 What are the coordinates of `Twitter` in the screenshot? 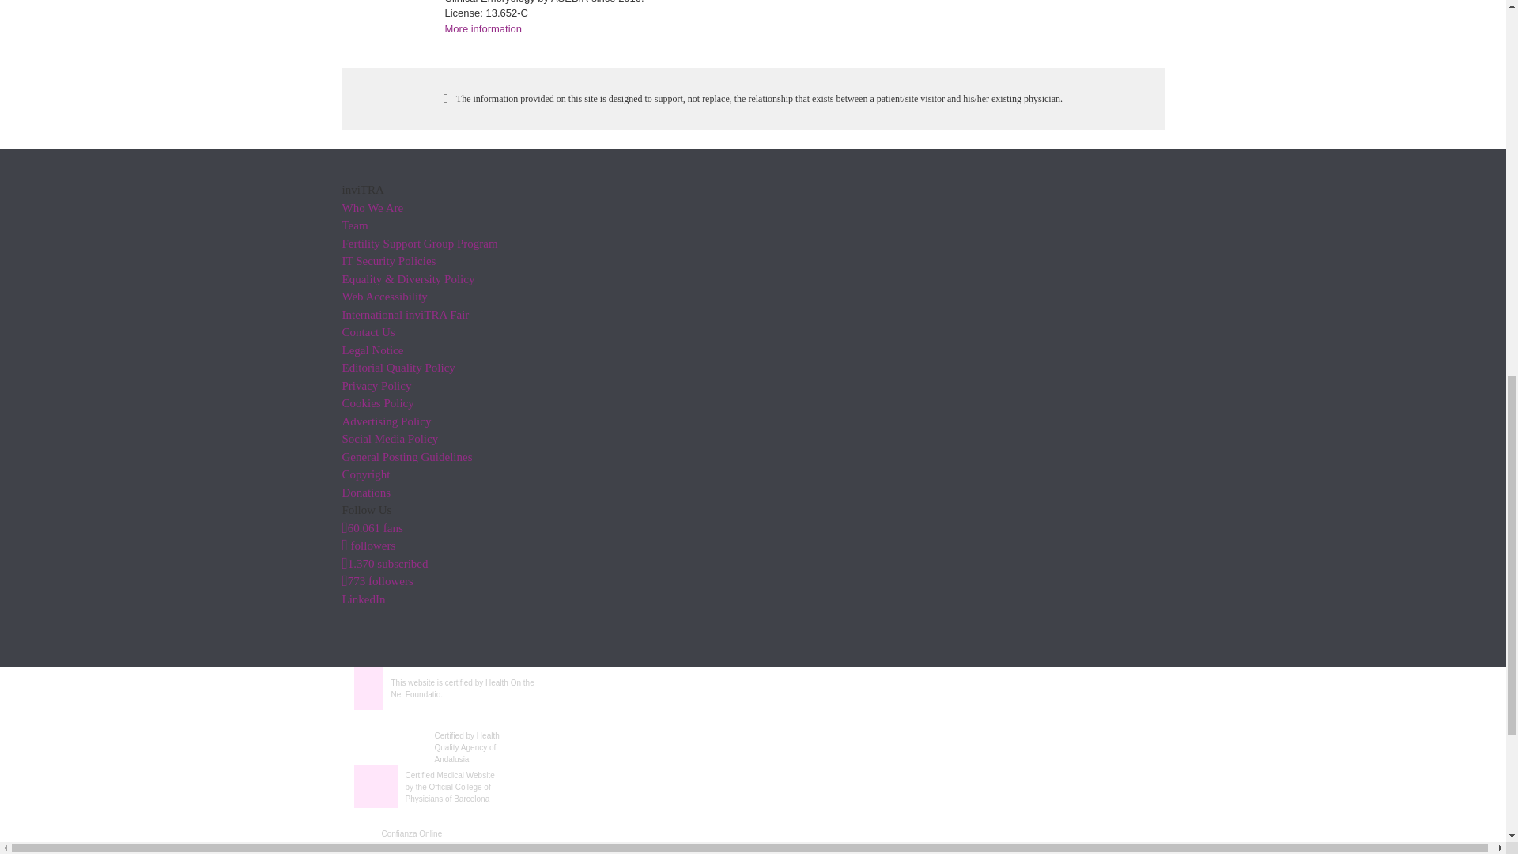 It's located at (368, 545).